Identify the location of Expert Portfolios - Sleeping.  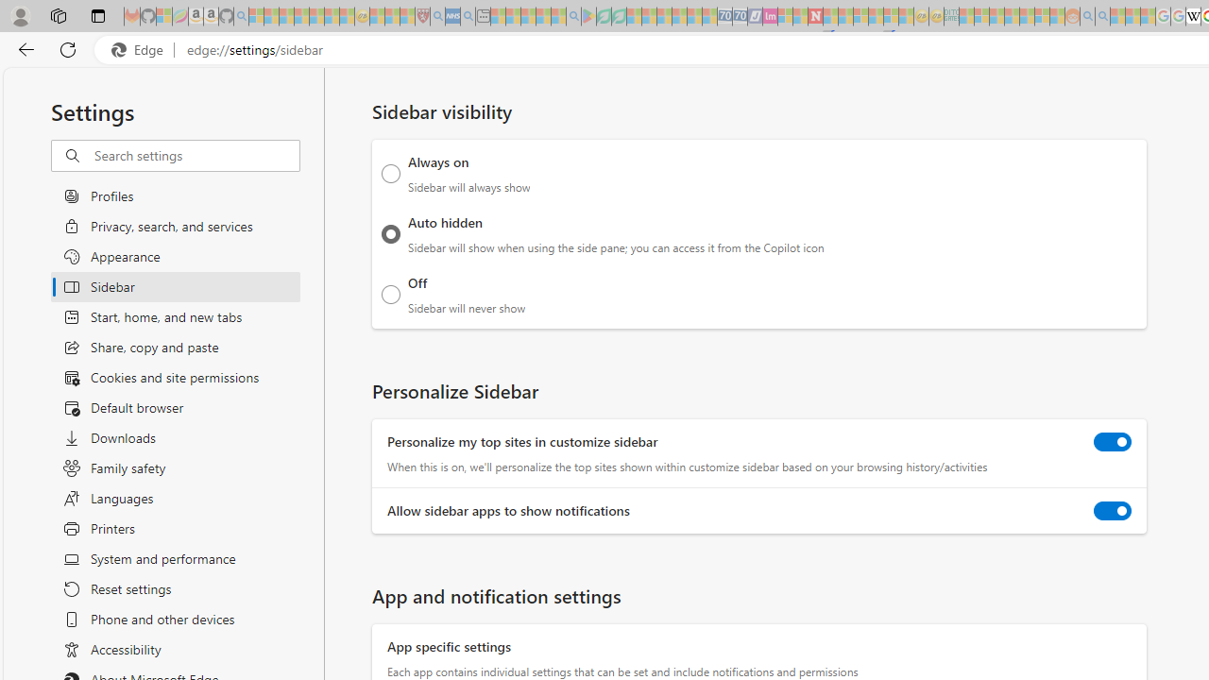
(1012, 17).